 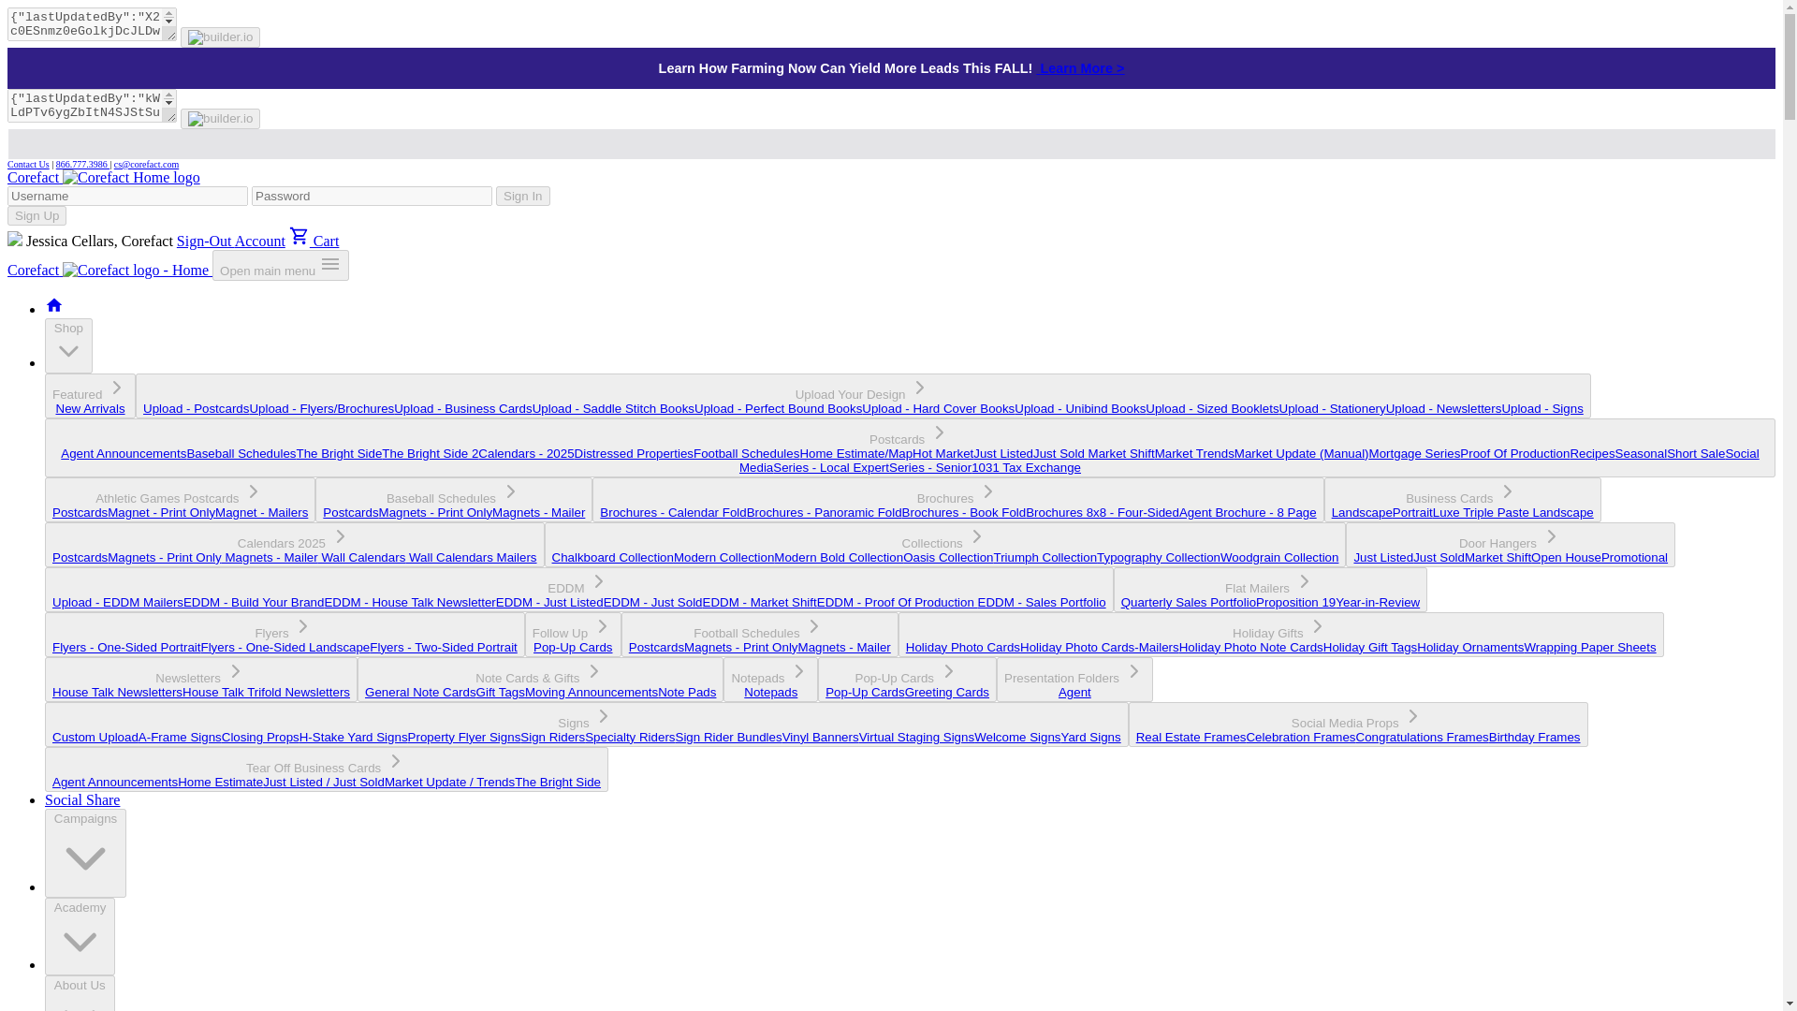 What do you see at coordinates (280, 265) in the screenshot?
I see `Open main menu` at bounding box center [280, 265].